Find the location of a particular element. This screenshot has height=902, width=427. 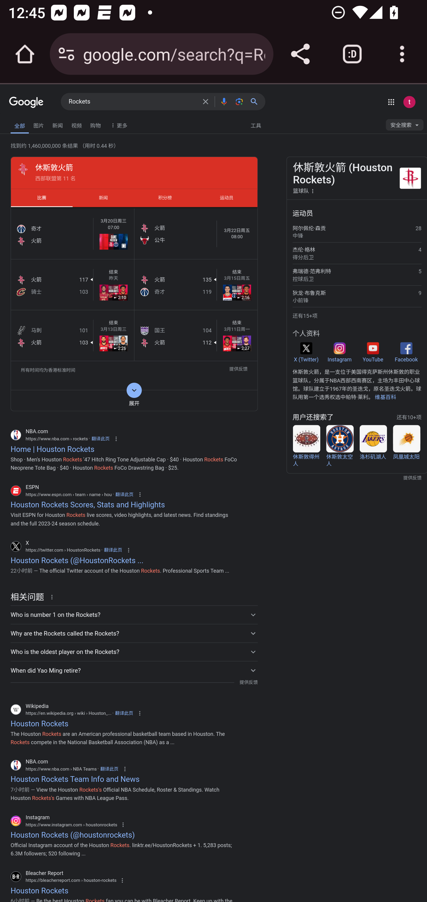

提供反馈 is located at coordinates (238, 370).